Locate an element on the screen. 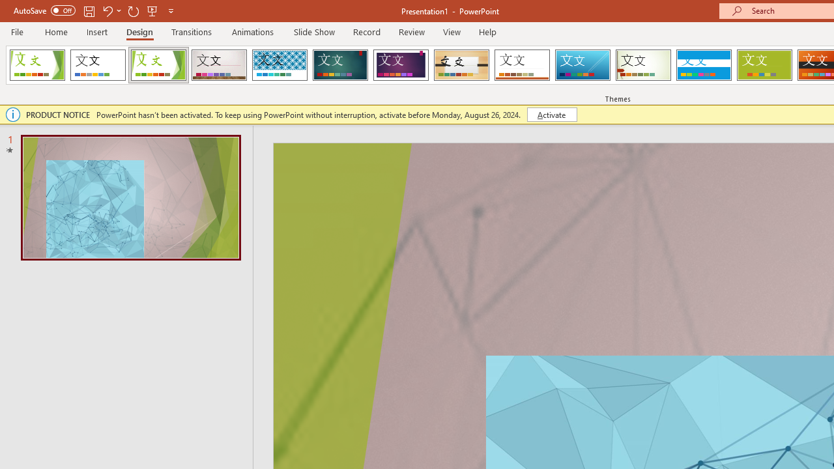 This screenshot has width=834, height=469. Organic is located at coordinates (461, 65).